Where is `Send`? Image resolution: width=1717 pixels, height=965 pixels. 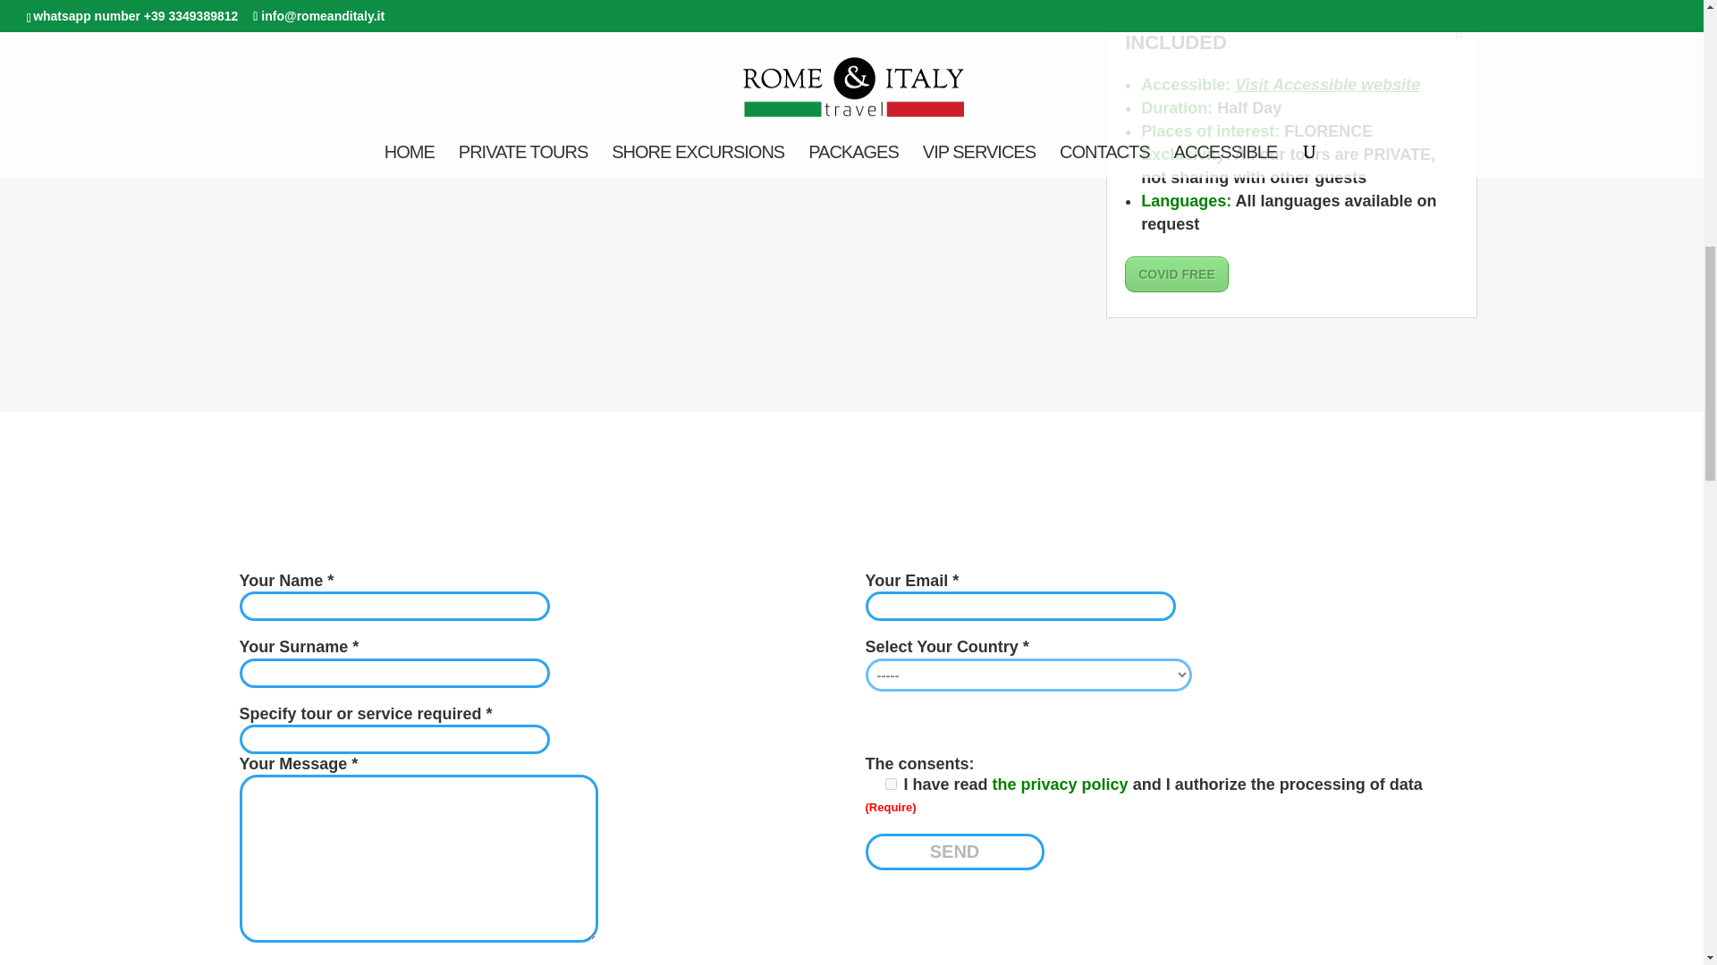 Send is located at coordinates (954, 852).